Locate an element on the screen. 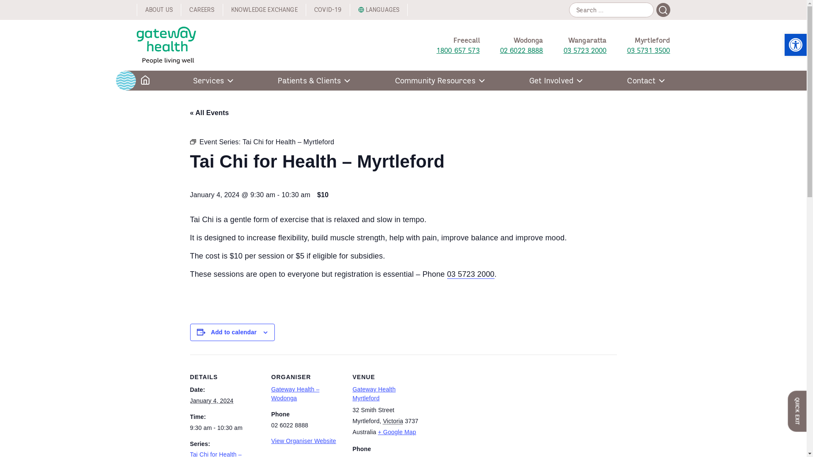 Image resolution: width=813 pixels, height=457 pixels. CAREERS is located at coordinates (202, 10).